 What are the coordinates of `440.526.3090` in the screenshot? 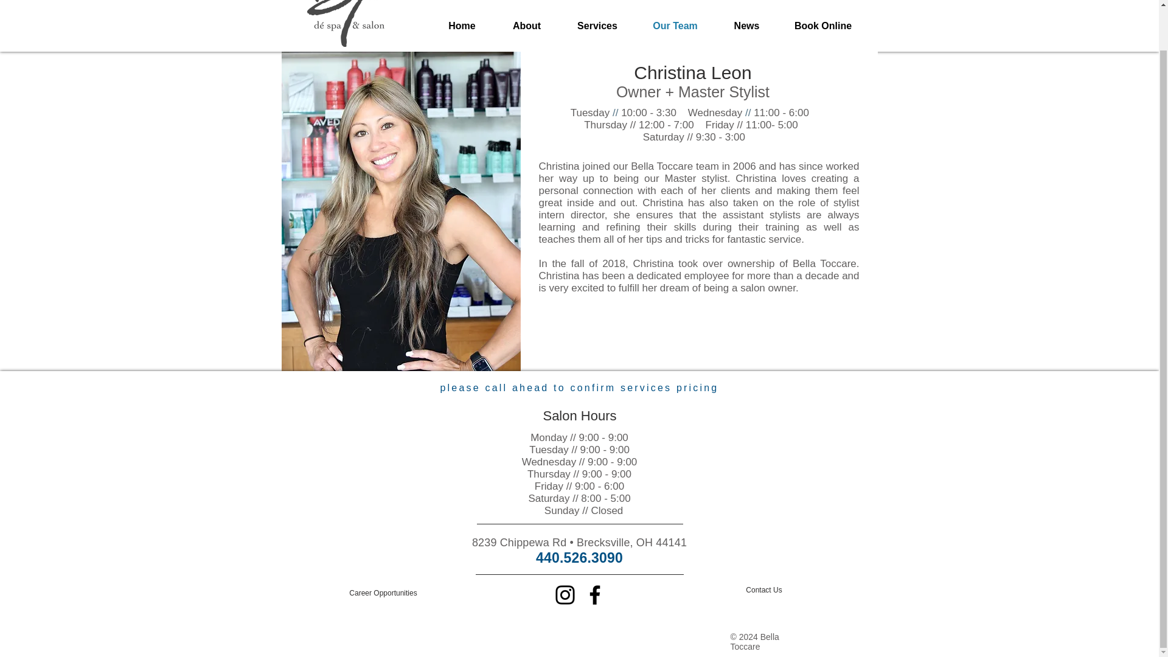 It's located at (579, 557).